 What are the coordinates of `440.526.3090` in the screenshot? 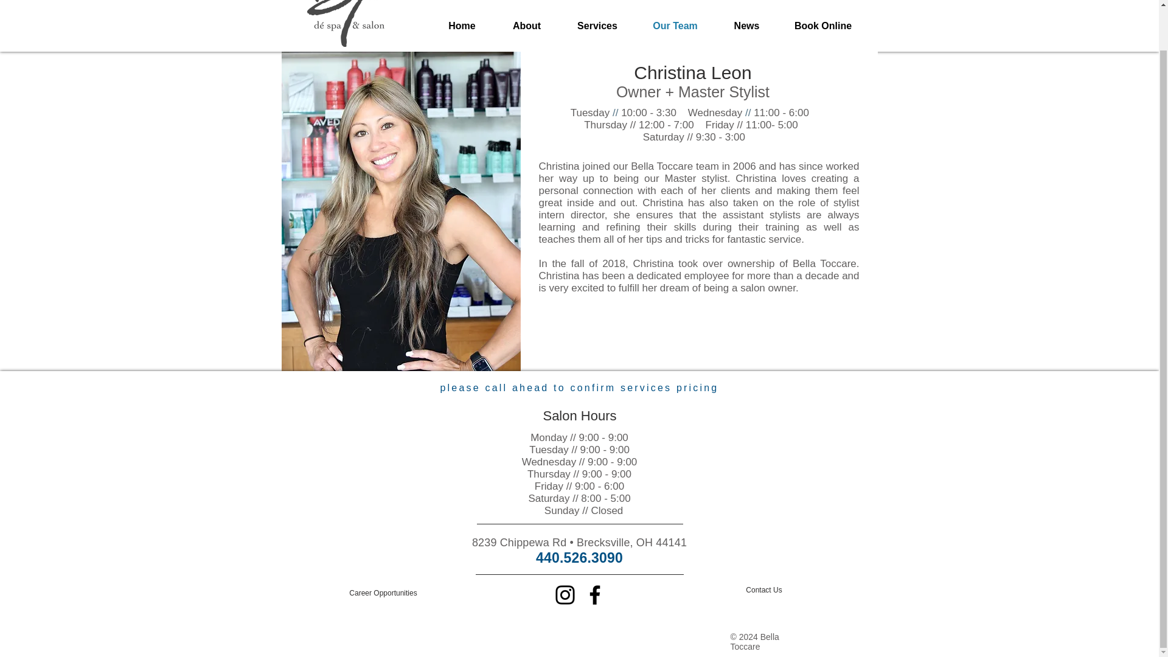 It's located at (579, 557).